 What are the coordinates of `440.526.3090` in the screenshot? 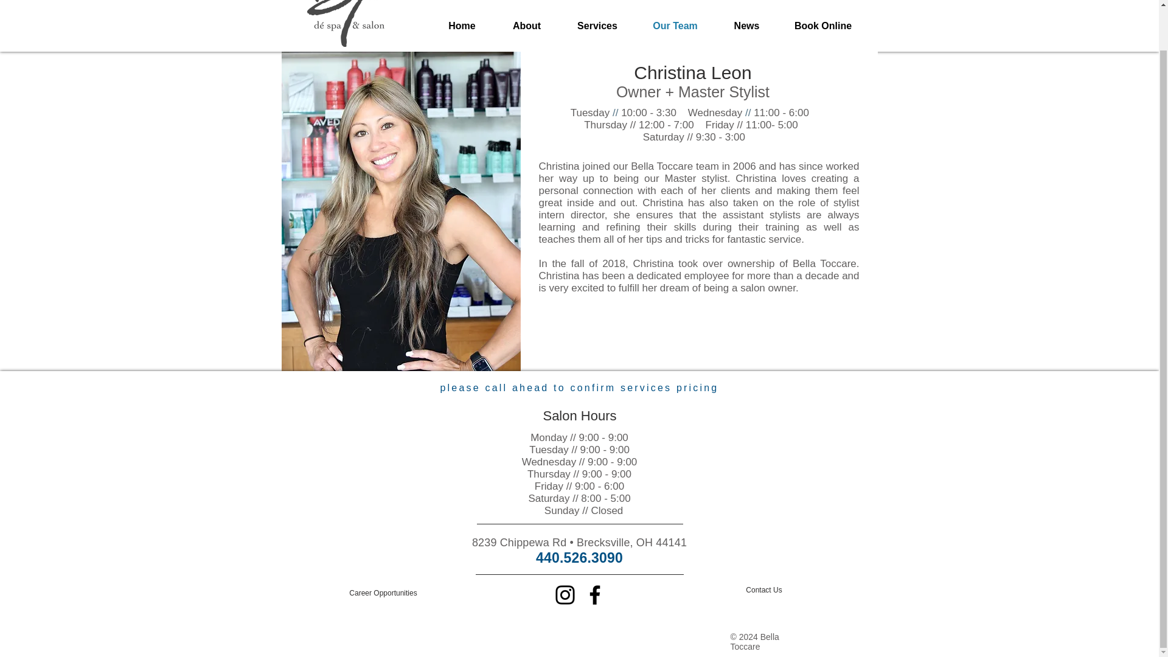 It's located at (579, 557).